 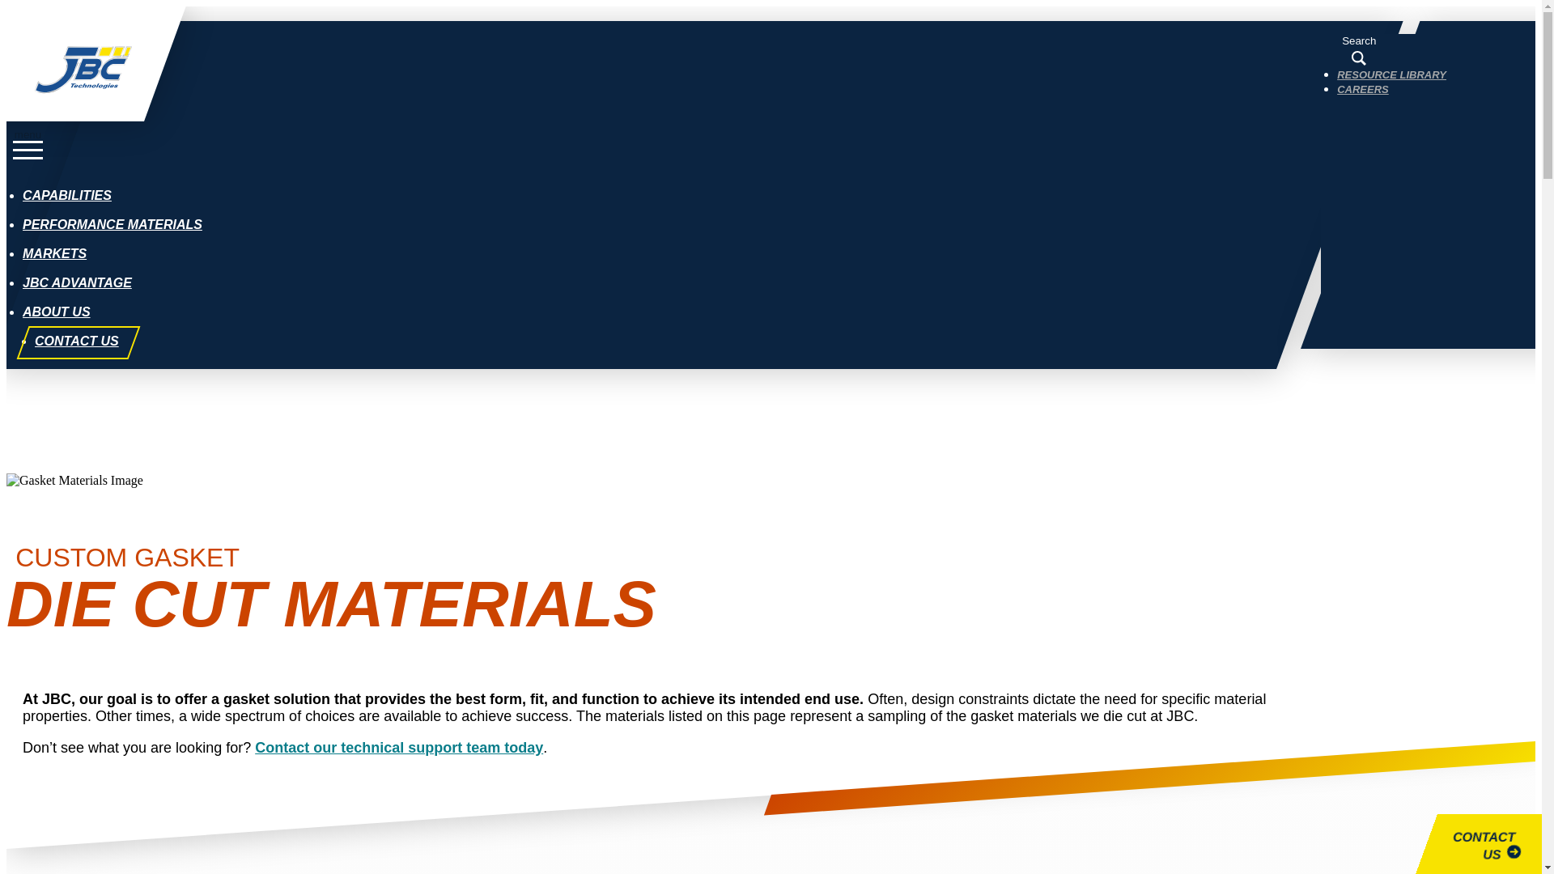 I want to click on PERFORMANCE MATERIALS, so click(x=112, y=224).